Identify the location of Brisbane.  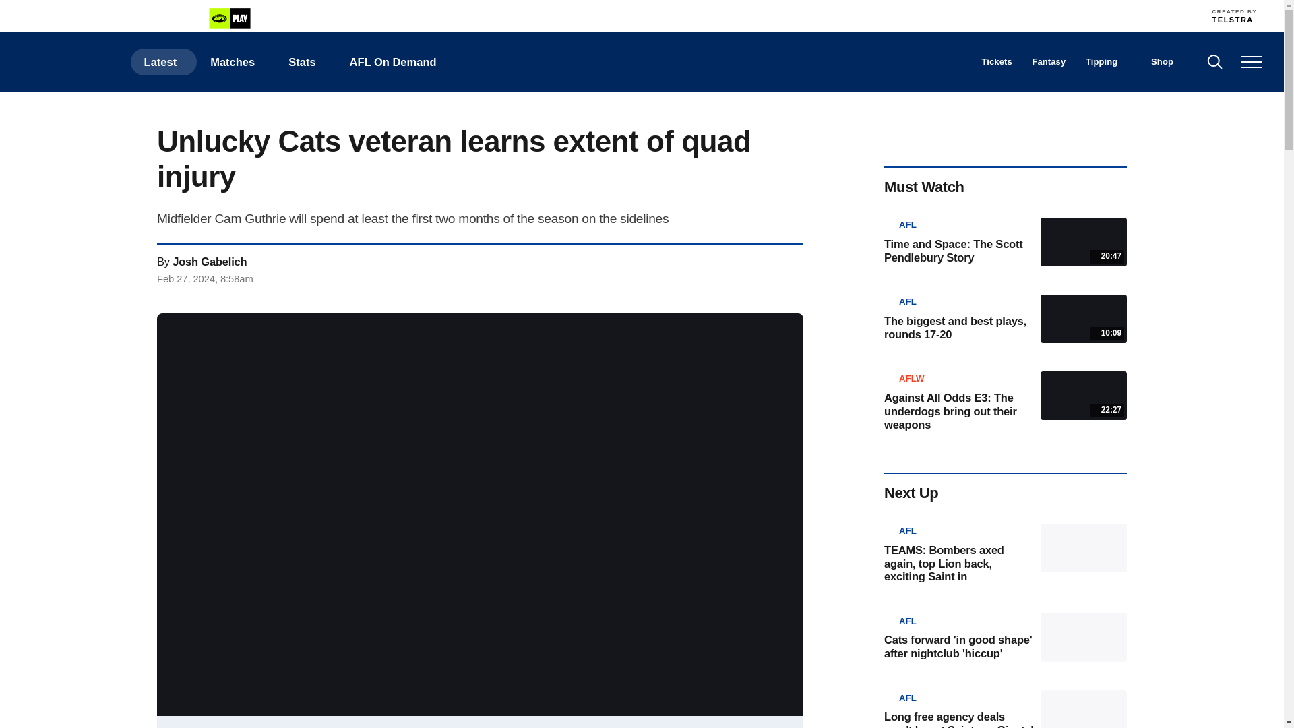
(507, 16).